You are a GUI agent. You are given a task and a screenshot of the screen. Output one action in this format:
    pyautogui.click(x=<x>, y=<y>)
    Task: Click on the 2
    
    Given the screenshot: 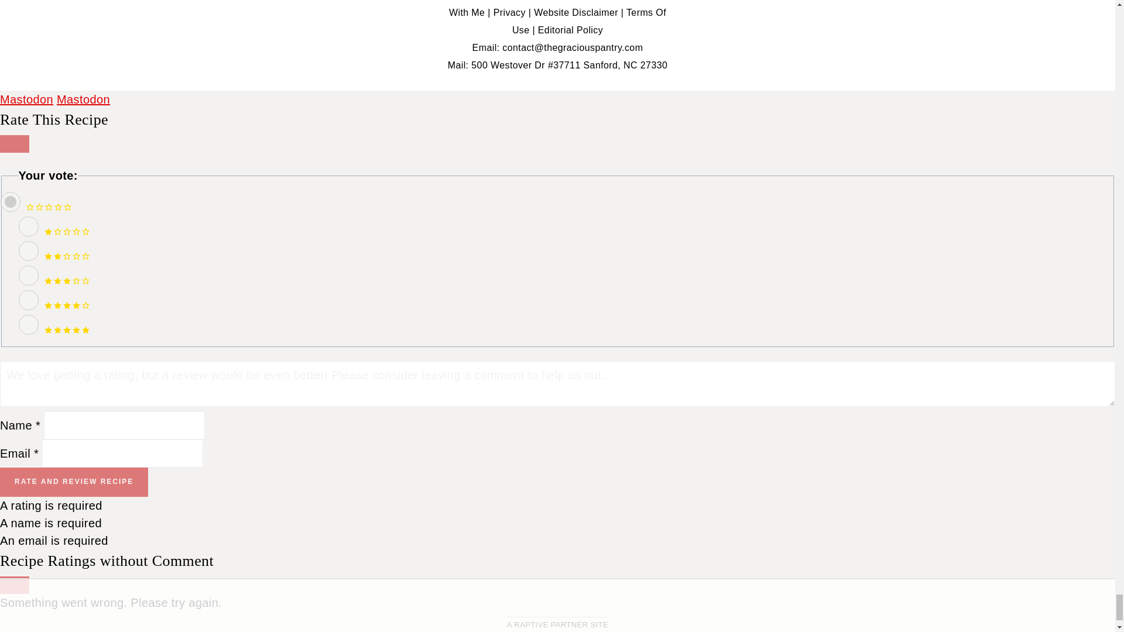 What is the action you would take?
    pyautogui.click(x=28, y=250)
    